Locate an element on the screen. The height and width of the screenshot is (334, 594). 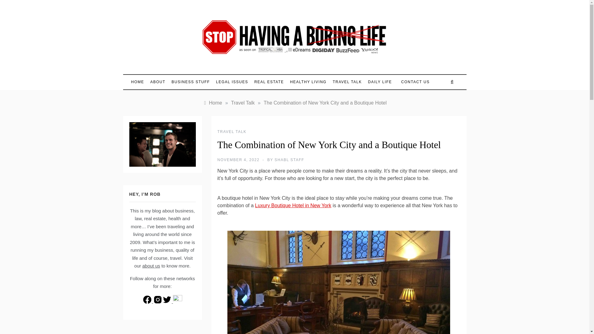
TRAVEL TALK is located at coordinates (347, 82).